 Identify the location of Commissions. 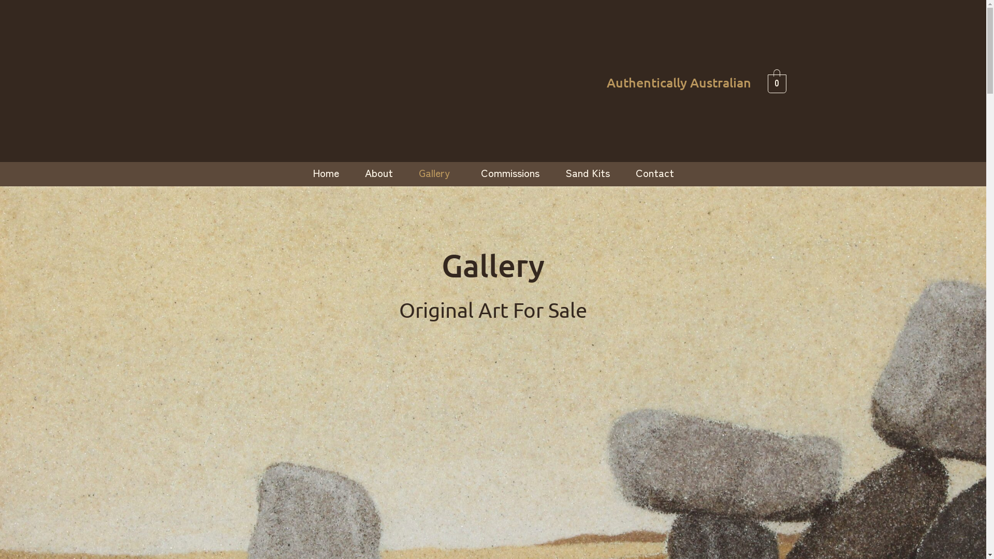
(510, 173).